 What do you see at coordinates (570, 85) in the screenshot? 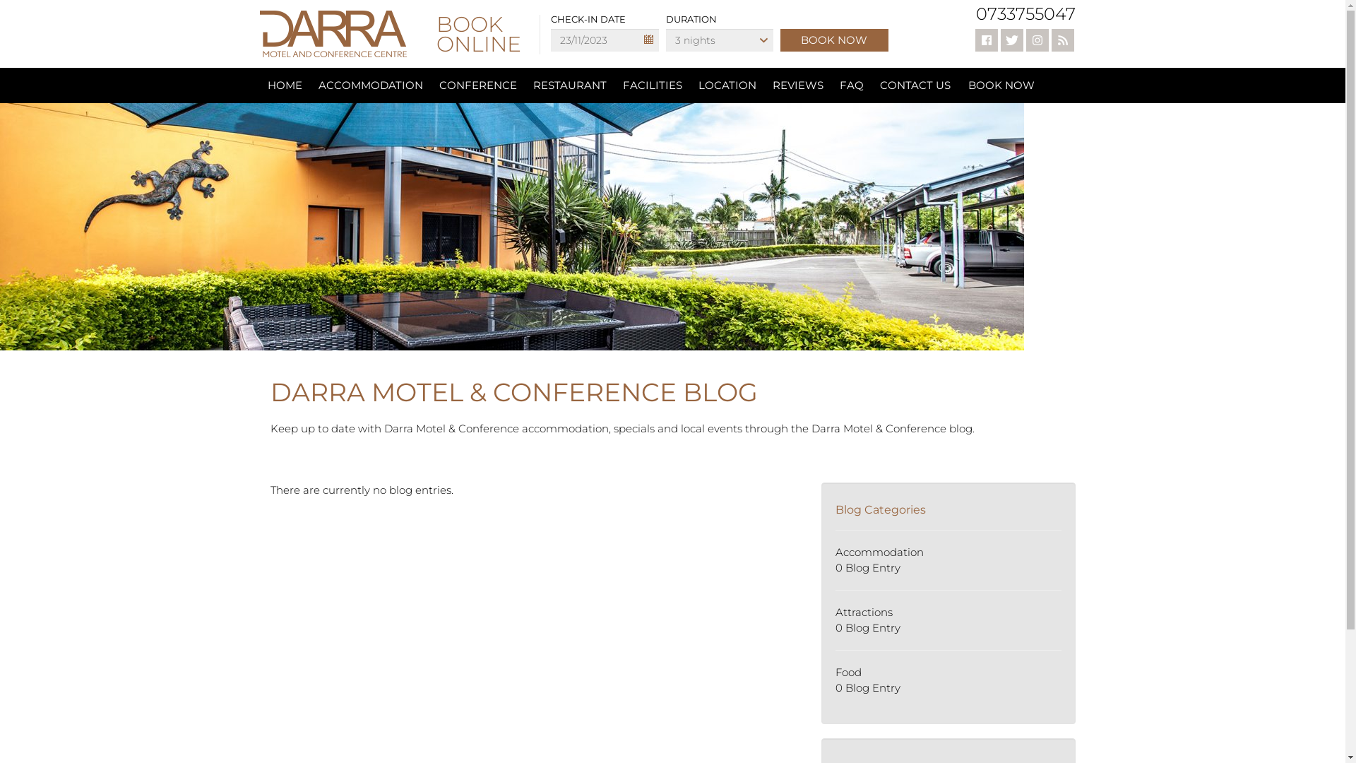
I see `RESTAURANT` at bounding box center [570, 85].